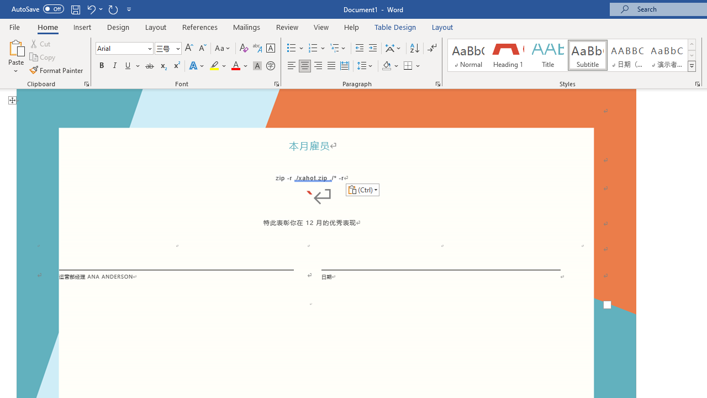 The width and height of the screenshot is (707, 398). What do you see at coordinates (91, 9) in the screenshot?
I see `Undo Paste` at bounding box center [91, 9].